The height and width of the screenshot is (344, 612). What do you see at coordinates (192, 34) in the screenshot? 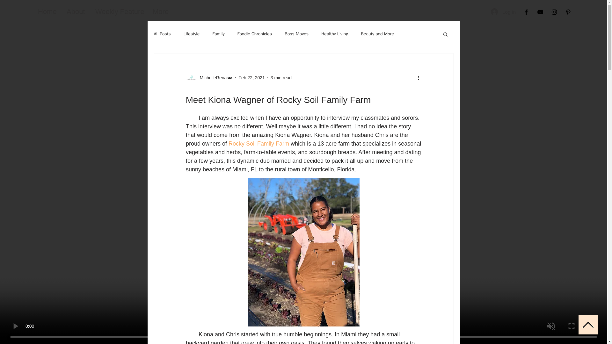
I see `Lifestyle` at bounding box center [192, 34].